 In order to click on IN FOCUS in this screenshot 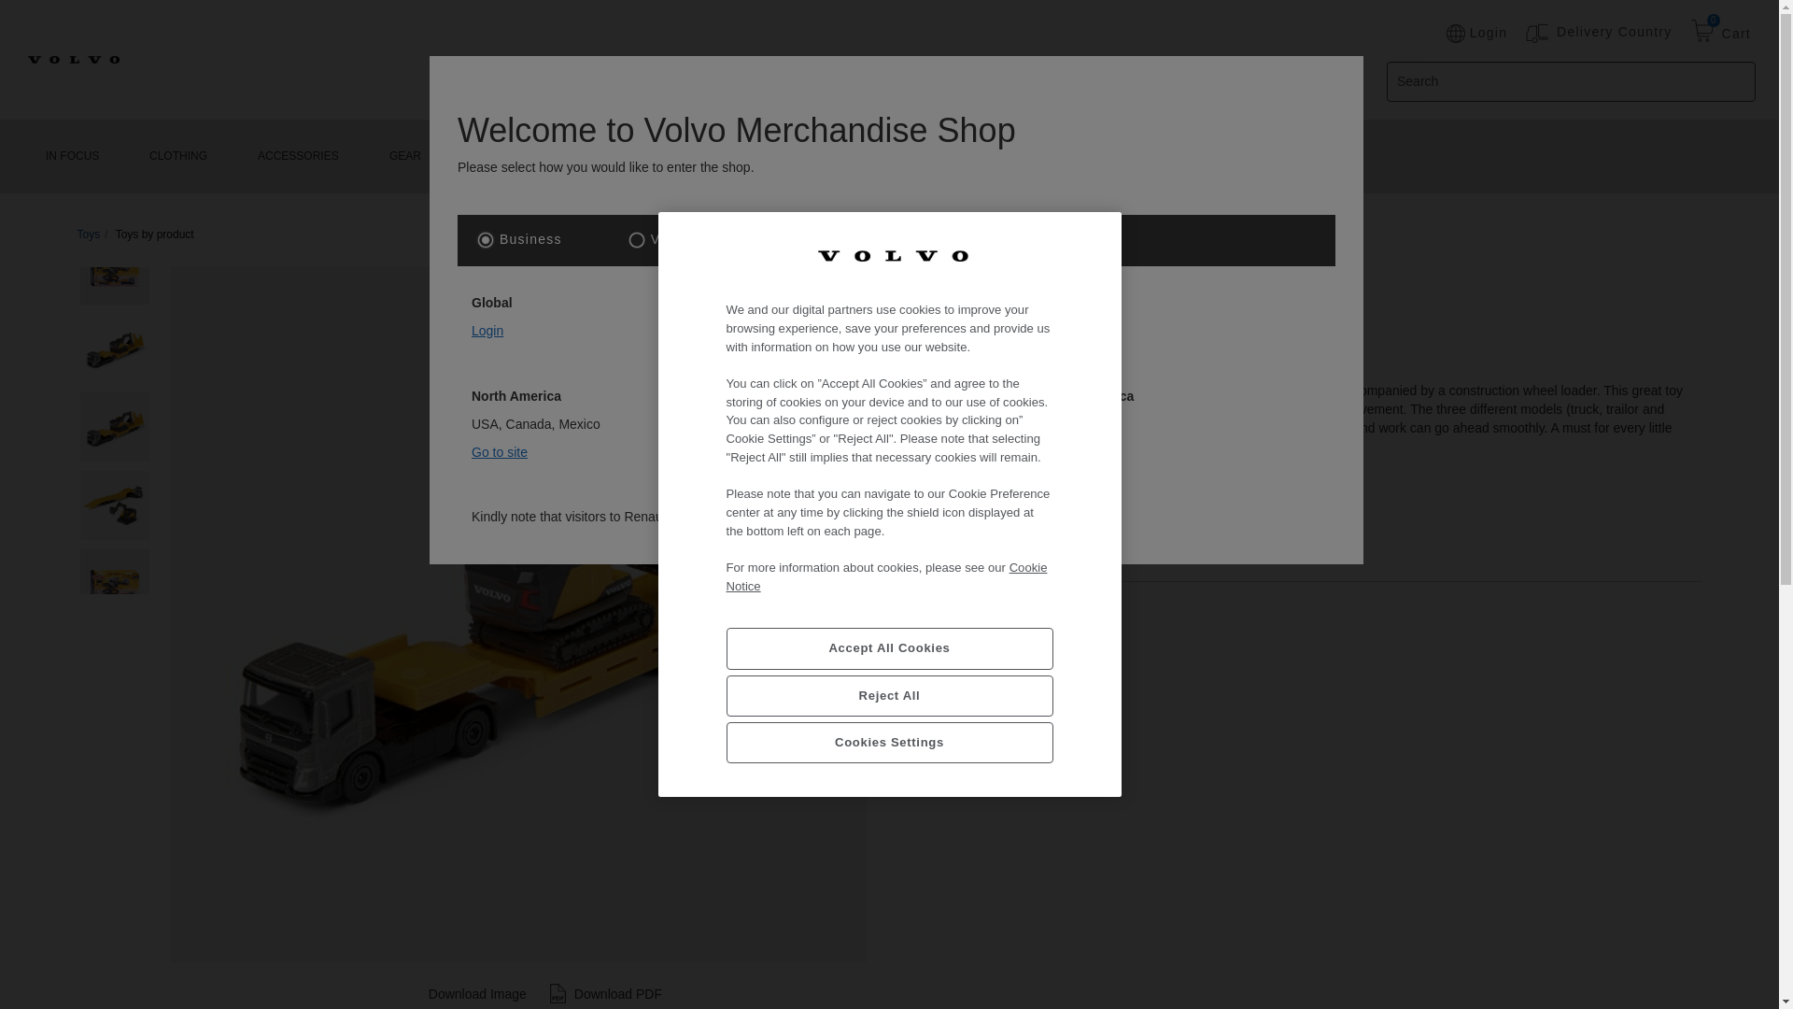, I will do `click(72, 157)`.